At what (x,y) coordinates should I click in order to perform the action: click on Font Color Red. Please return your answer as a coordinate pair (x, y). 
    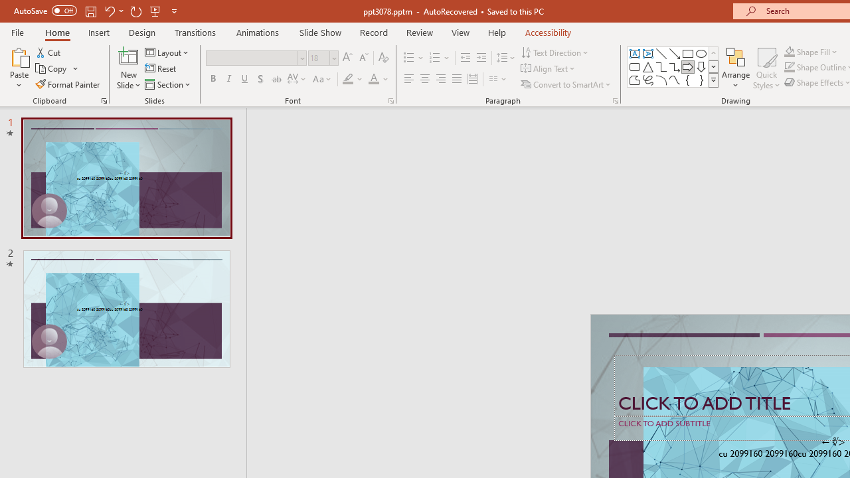
    Looking at the image, I should click on (373, 80).